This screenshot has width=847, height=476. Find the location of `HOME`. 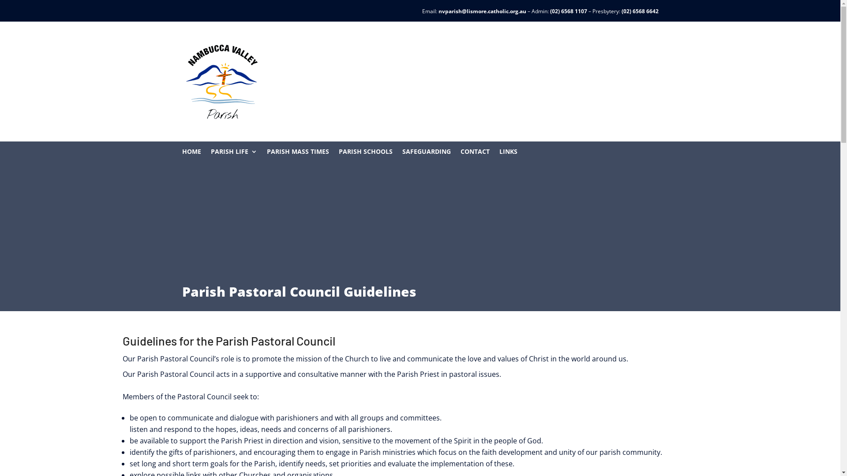

HOME is located at coordinates (191, 153).